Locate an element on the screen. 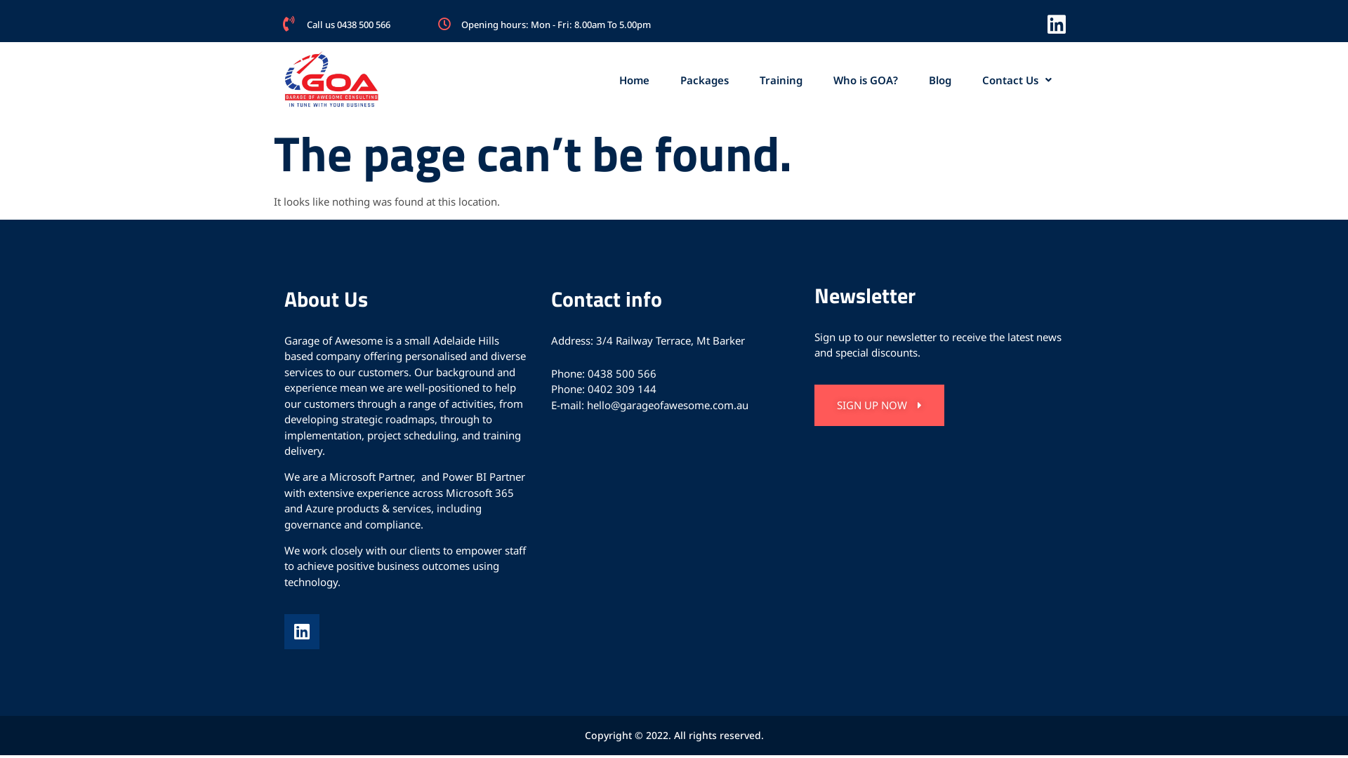 The image size is (1348, 758). Training is located at coordinates (781, 80).